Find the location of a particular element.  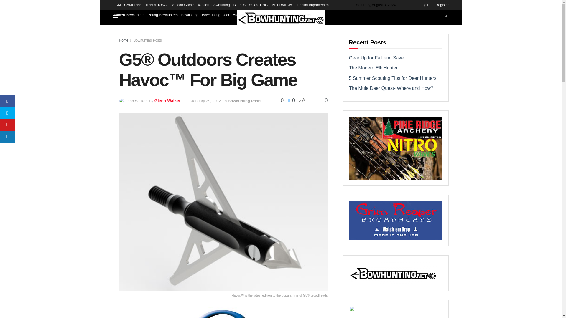

Women Bowhunters is located at coordinates (129, 15).